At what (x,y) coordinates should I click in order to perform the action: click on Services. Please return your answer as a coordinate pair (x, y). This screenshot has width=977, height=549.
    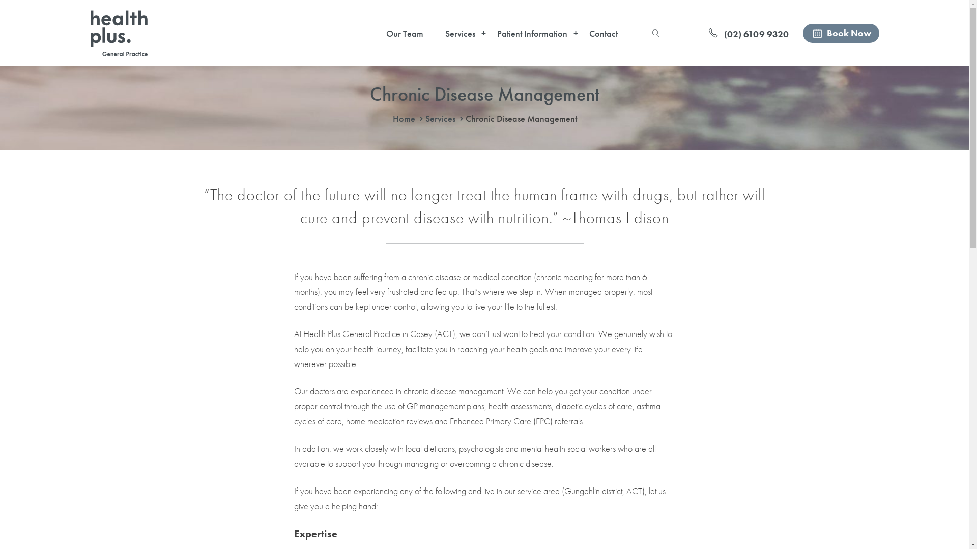
    Looking at the image, I should click on (441, 119).